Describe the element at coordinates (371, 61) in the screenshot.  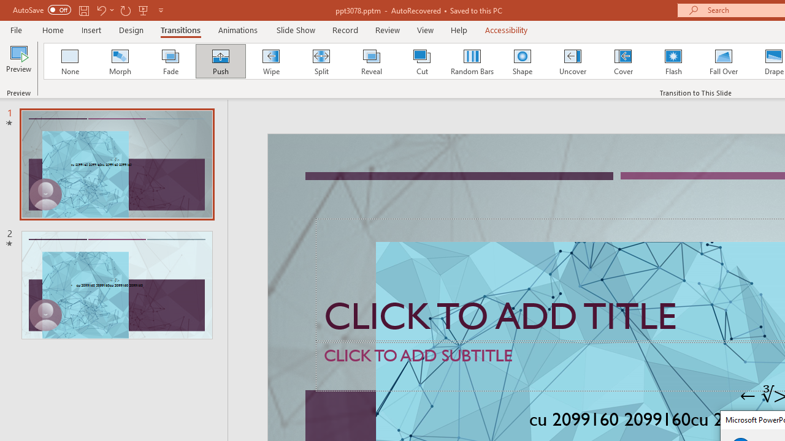
I see `Reveal` at that location.